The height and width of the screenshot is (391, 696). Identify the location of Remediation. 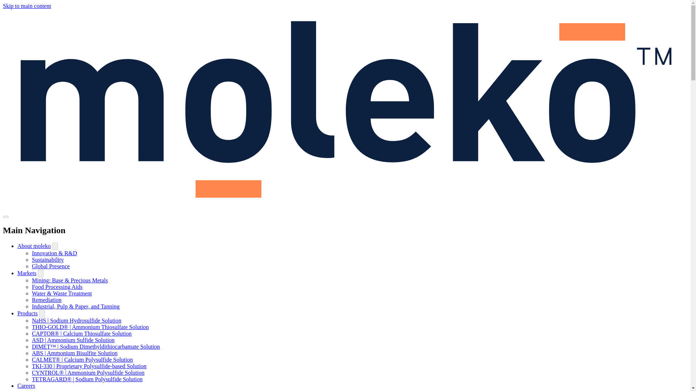
(47, 300).